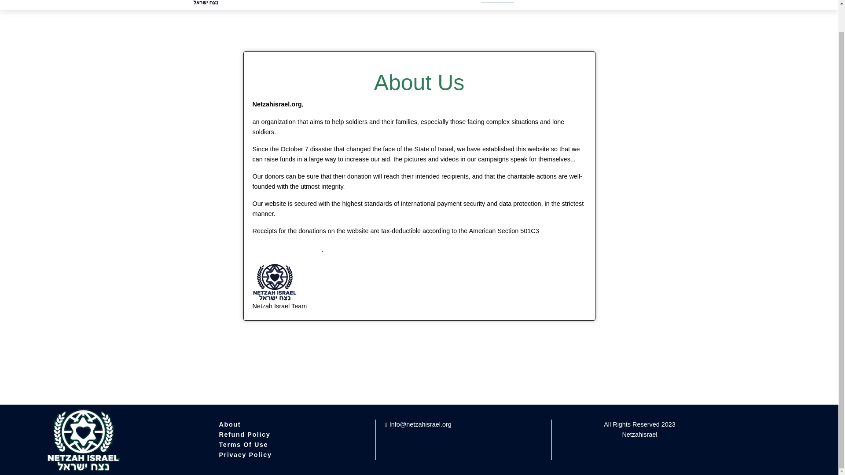  What do you see at coordinates (243, 445) in the screenshot?
I see `Terms Of Use` at bounding box center [243, 445].